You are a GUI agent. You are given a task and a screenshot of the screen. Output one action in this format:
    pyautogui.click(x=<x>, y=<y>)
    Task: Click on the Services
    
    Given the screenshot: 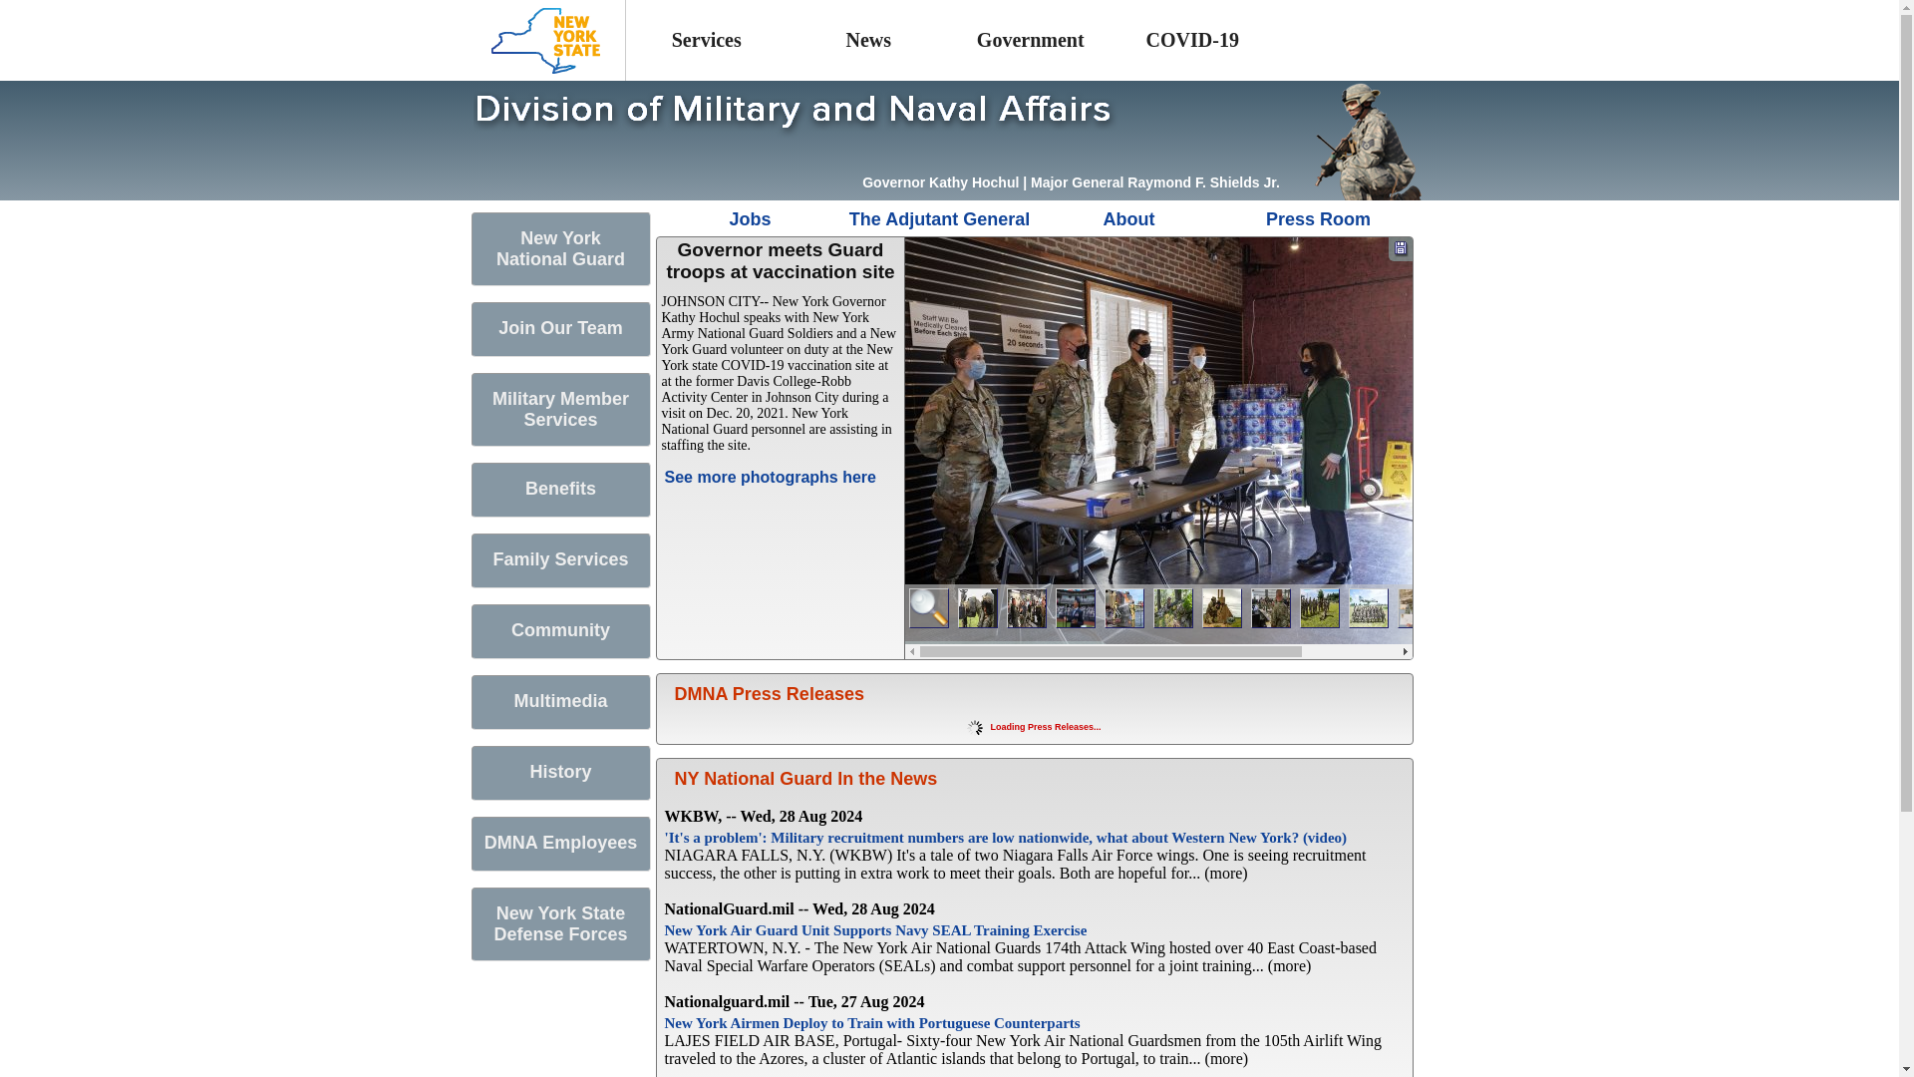 What is the action you would take?
    pyautogui.click(x=707, y=40)
    